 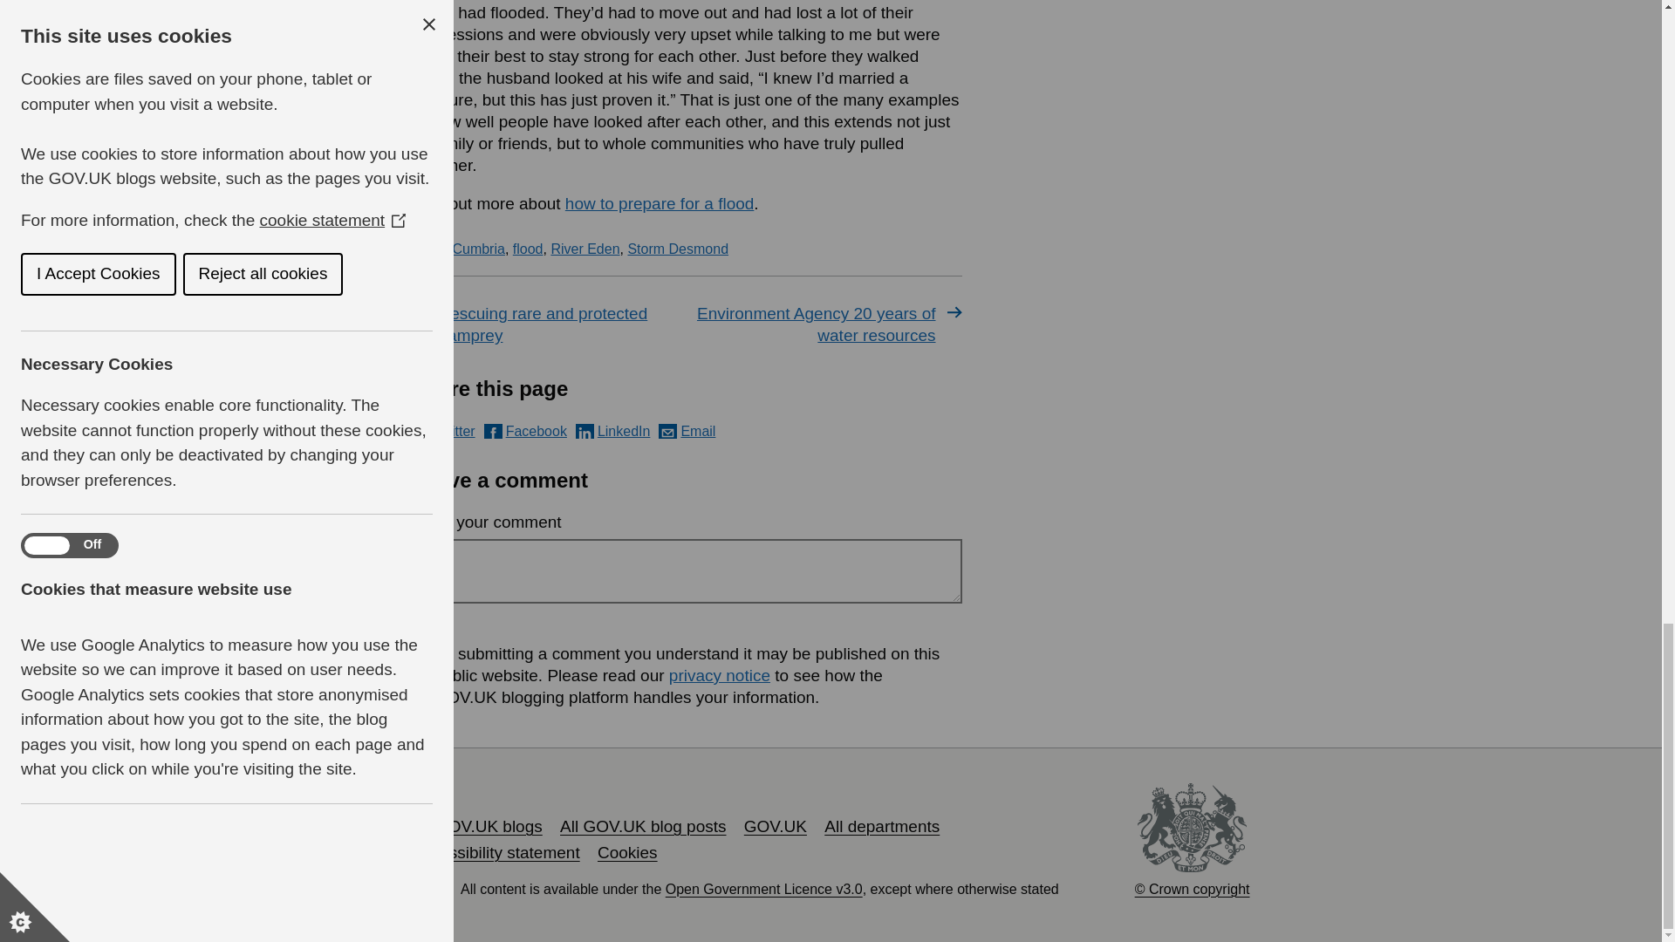 What do you see at coordinates (660, 203) in the screenshot?
I see `how to prepare for a flood` at bounding box center [660, 203].